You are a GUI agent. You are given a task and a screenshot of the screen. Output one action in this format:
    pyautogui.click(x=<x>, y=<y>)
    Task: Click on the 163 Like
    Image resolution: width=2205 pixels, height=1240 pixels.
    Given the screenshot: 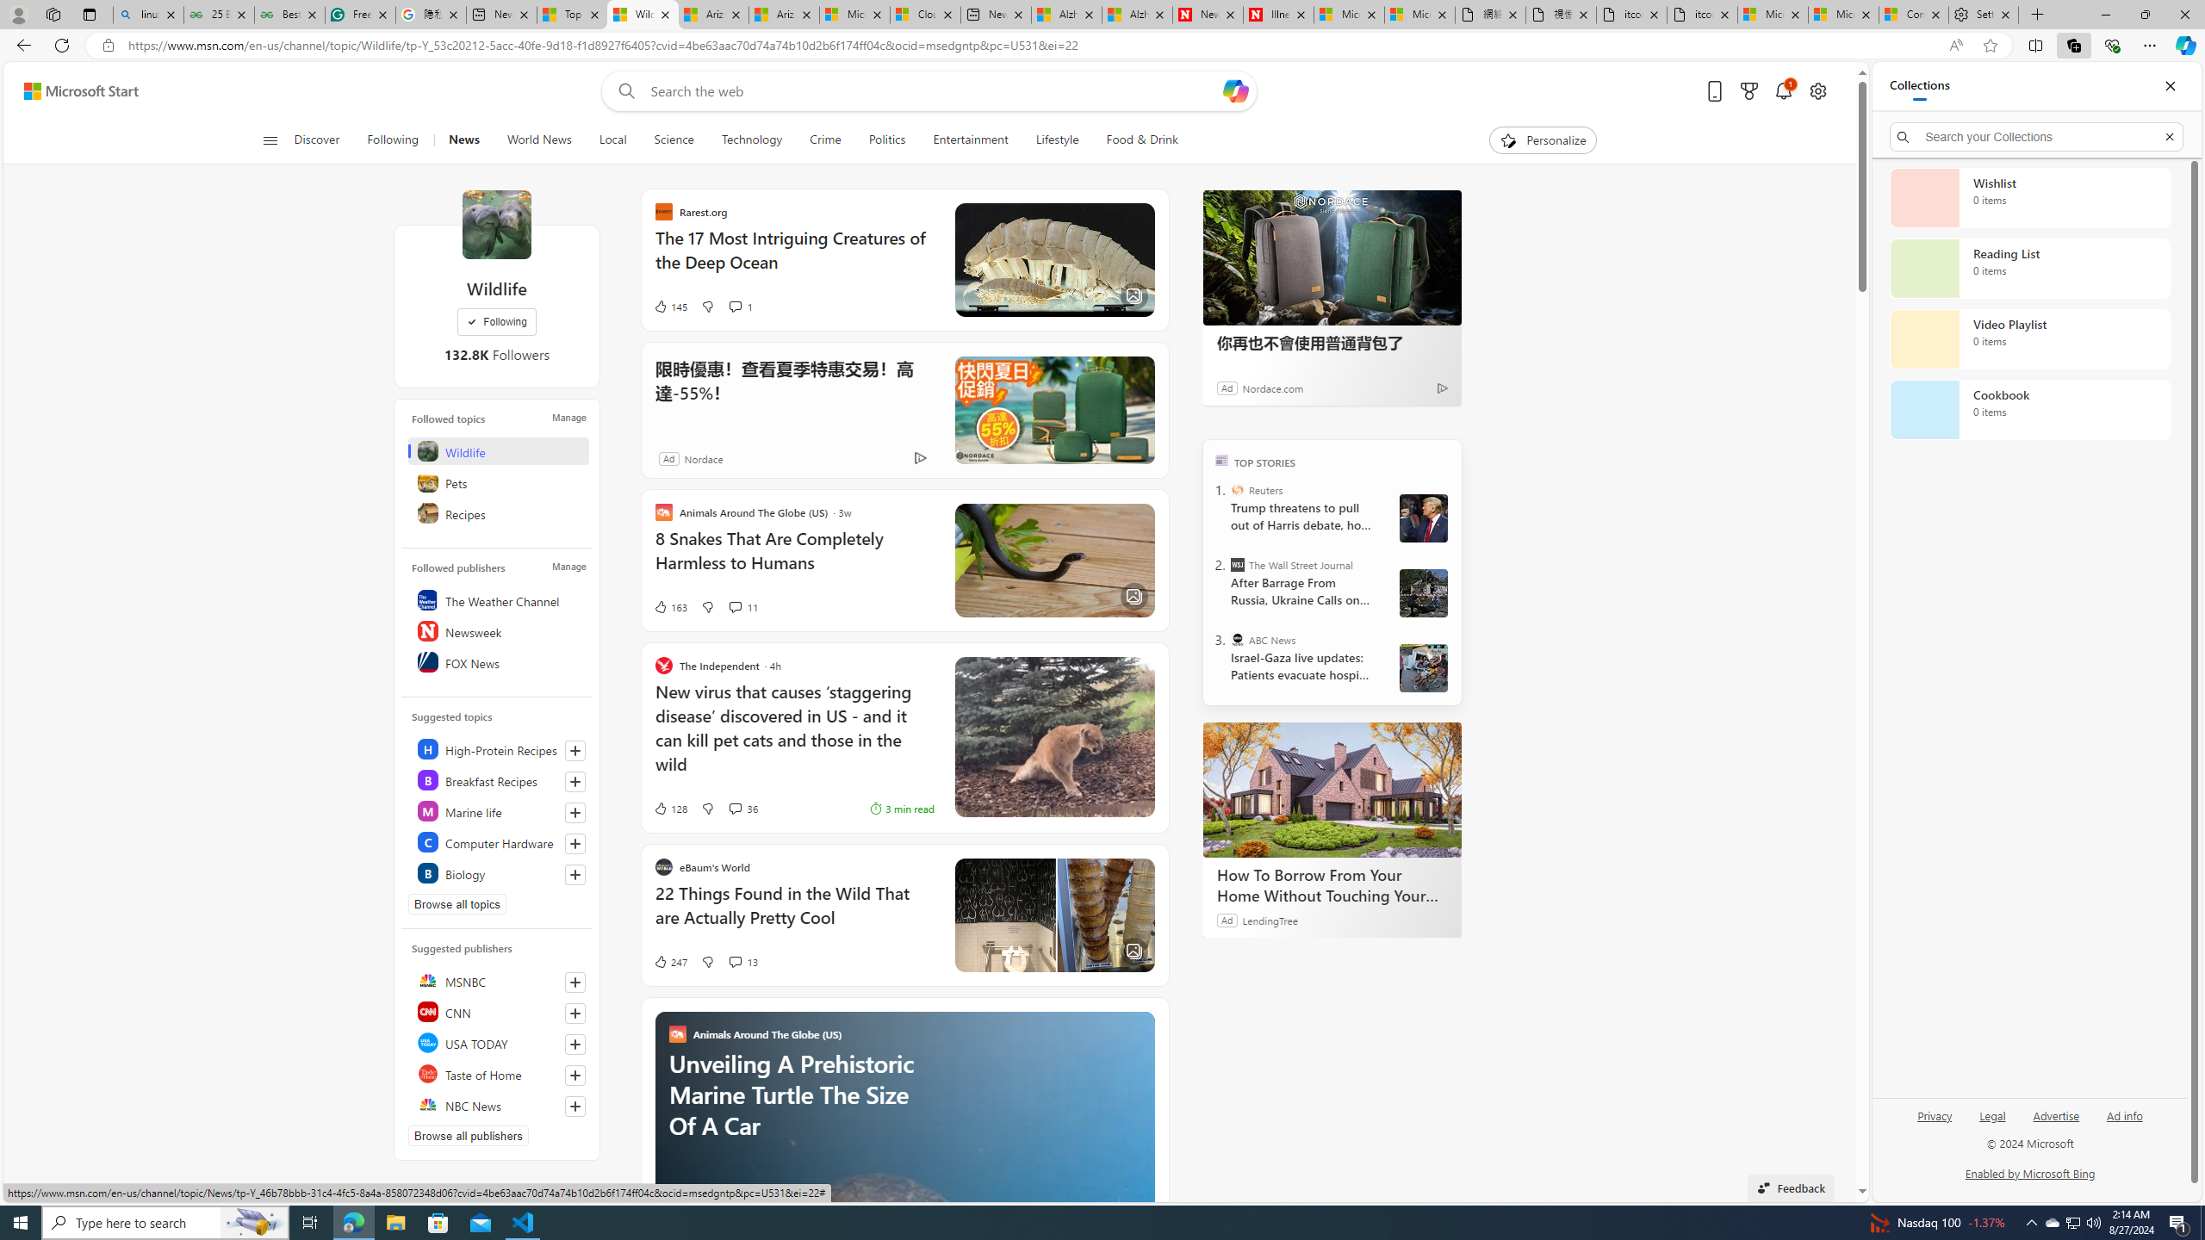 What is the action you would take?
    pyautogui.click(x=670, y=606)
    